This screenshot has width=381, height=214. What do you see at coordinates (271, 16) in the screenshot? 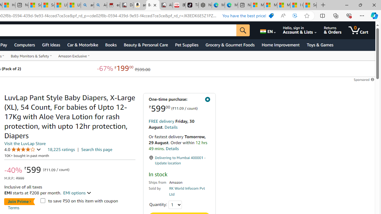
I see `You have the best price!` at bounding box center [271, 16].